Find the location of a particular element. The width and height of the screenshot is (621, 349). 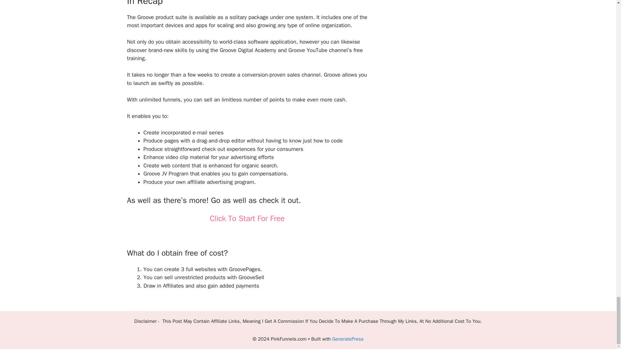

Click To Start For Free is located at coordinates (247, 218).